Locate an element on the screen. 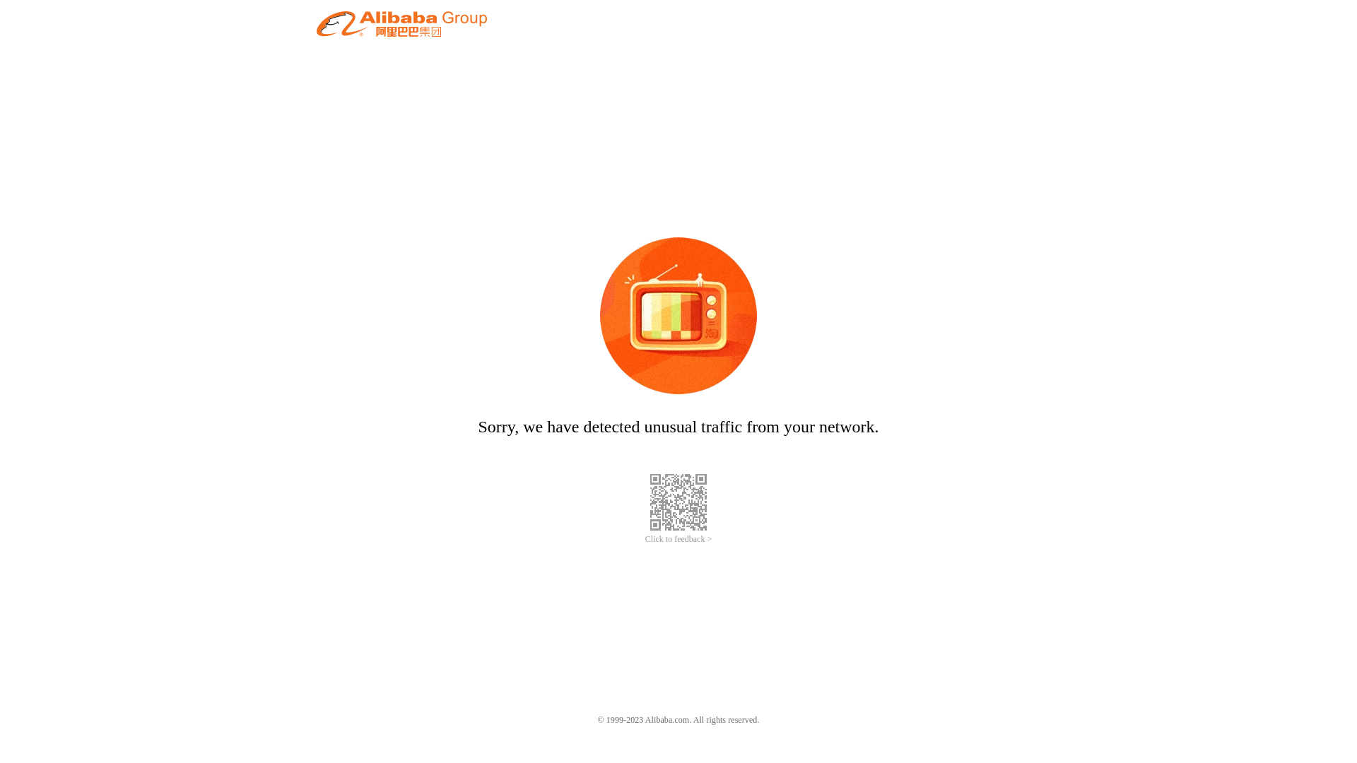  Click to feedback > is located at coordinates (678, 540).